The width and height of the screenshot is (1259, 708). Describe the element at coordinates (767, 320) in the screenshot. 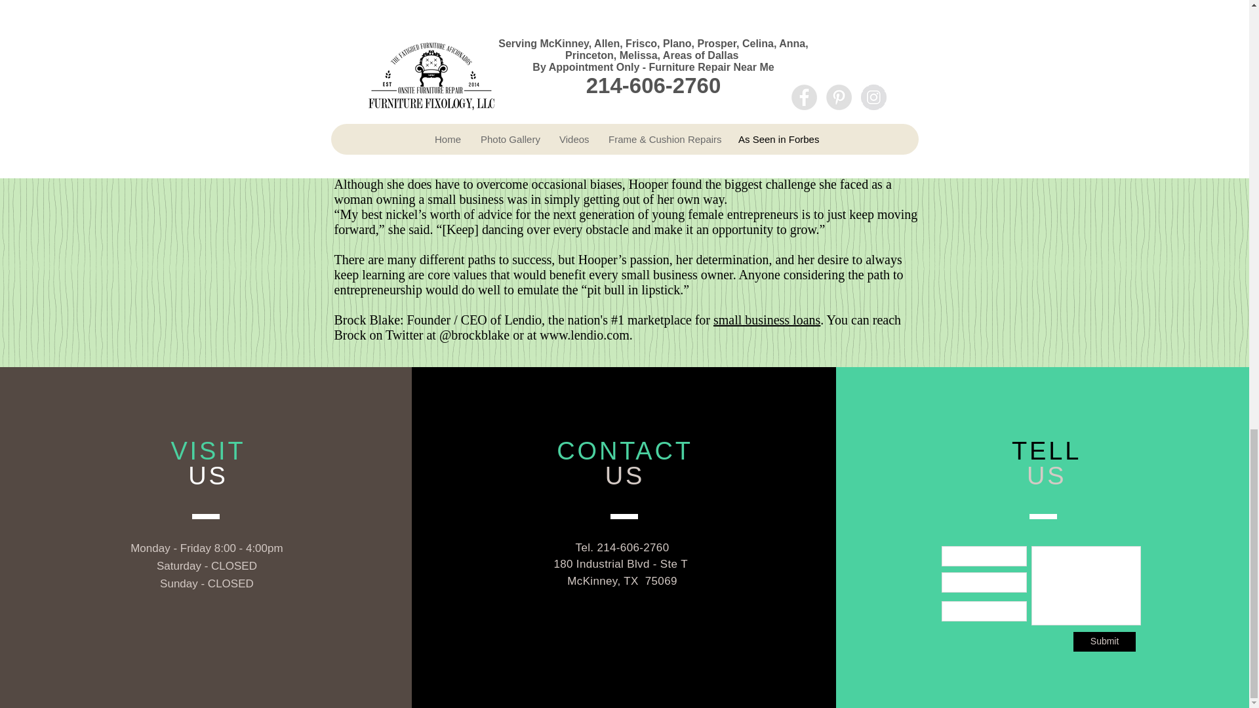

I see `small business loans` at that location.